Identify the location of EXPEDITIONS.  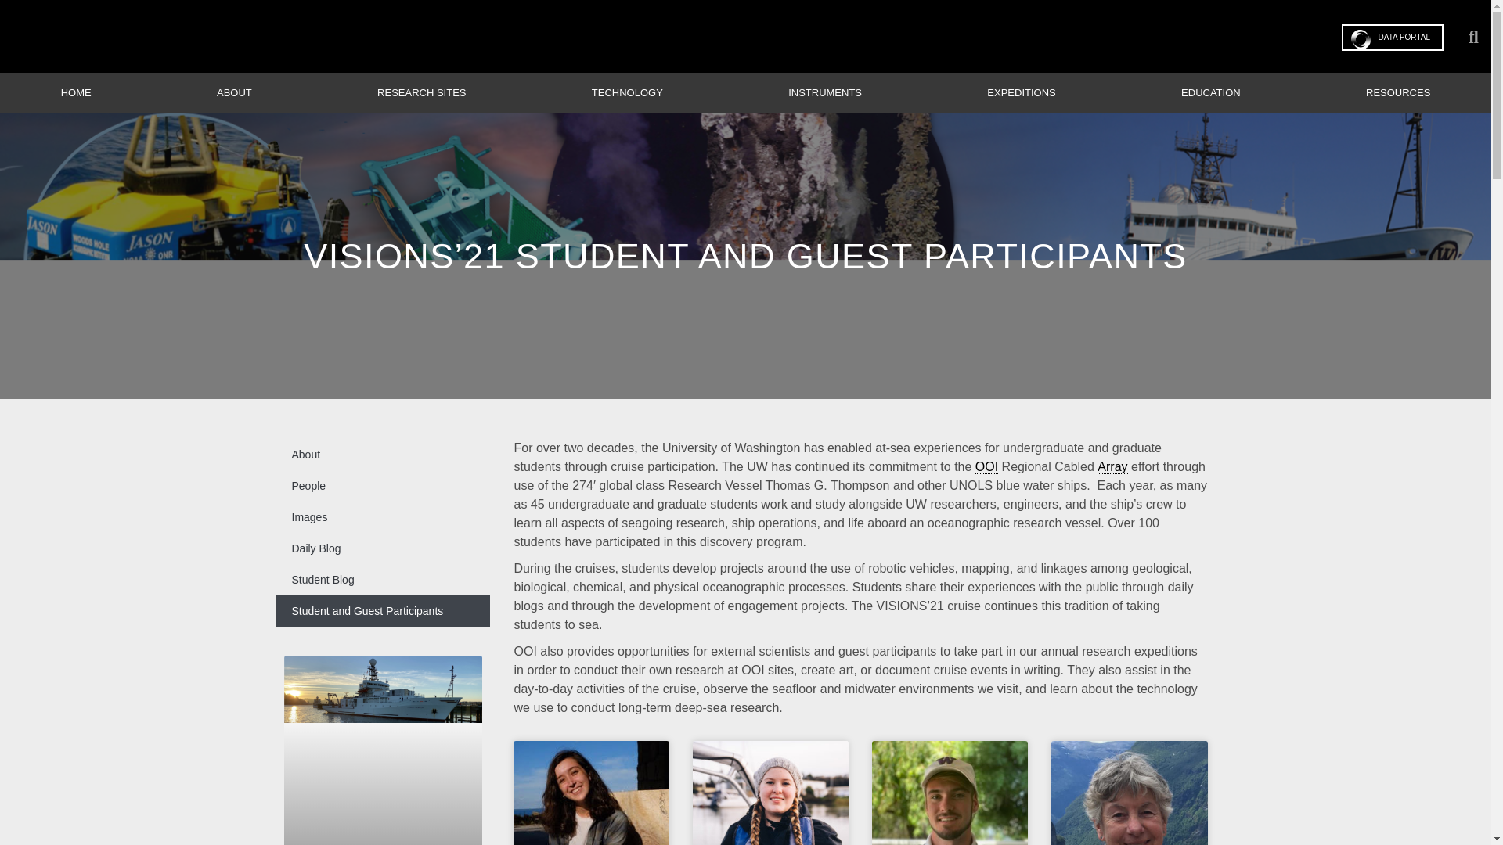
(1022, 92).